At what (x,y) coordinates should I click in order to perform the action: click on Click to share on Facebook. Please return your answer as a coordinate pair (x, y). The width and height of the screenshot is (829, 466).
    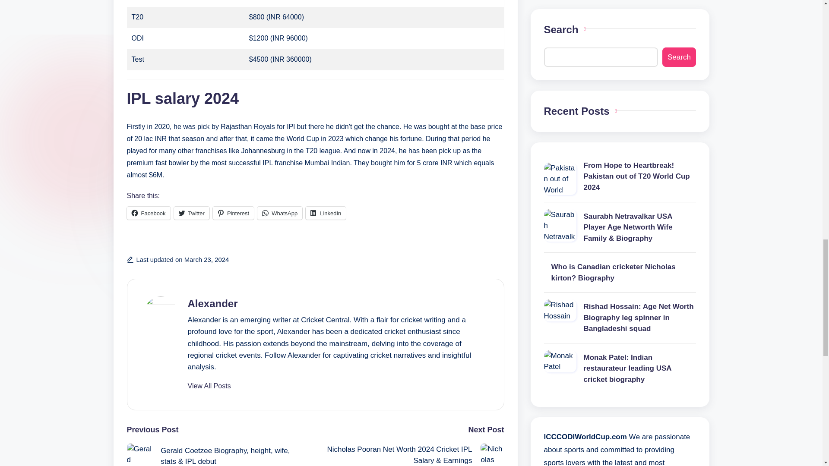
    Looking at the image, I should click on (149, 213).